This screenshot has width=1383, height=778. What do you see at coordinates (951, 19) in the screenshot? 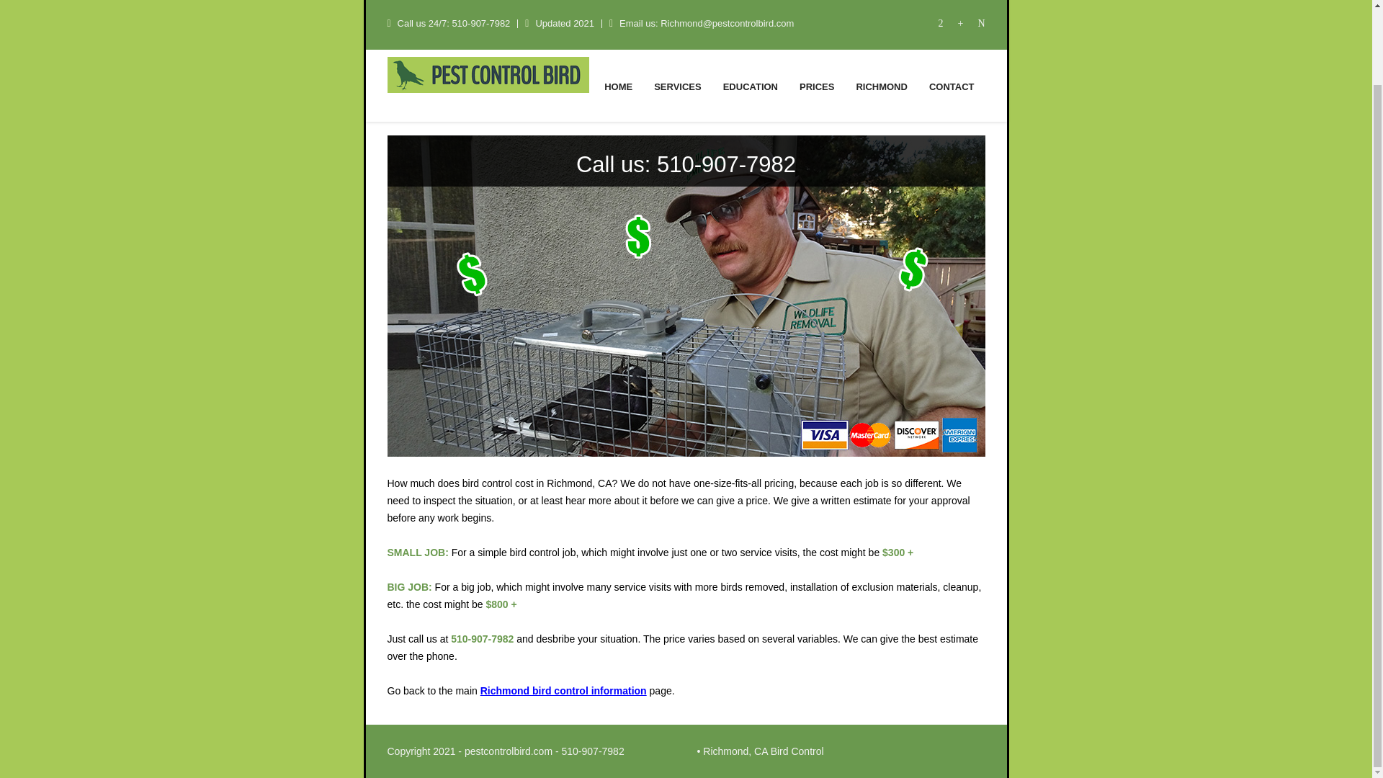
I see `CONTACT` at bounding box center [951, 19].